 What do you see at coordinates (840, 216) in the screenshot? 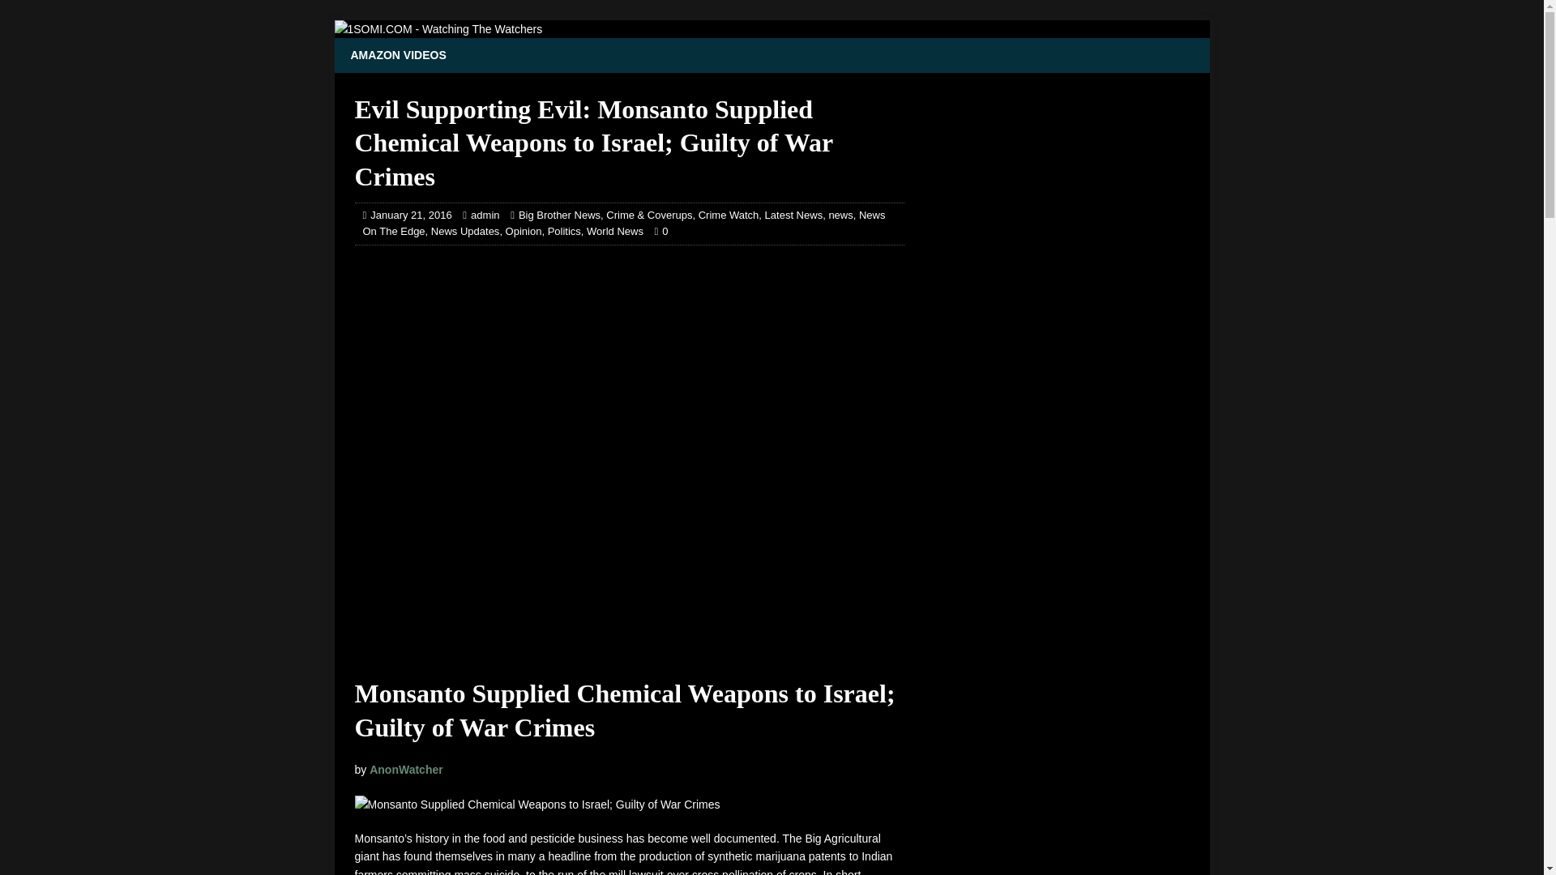
I see `news` at bounding box center [840, 216].